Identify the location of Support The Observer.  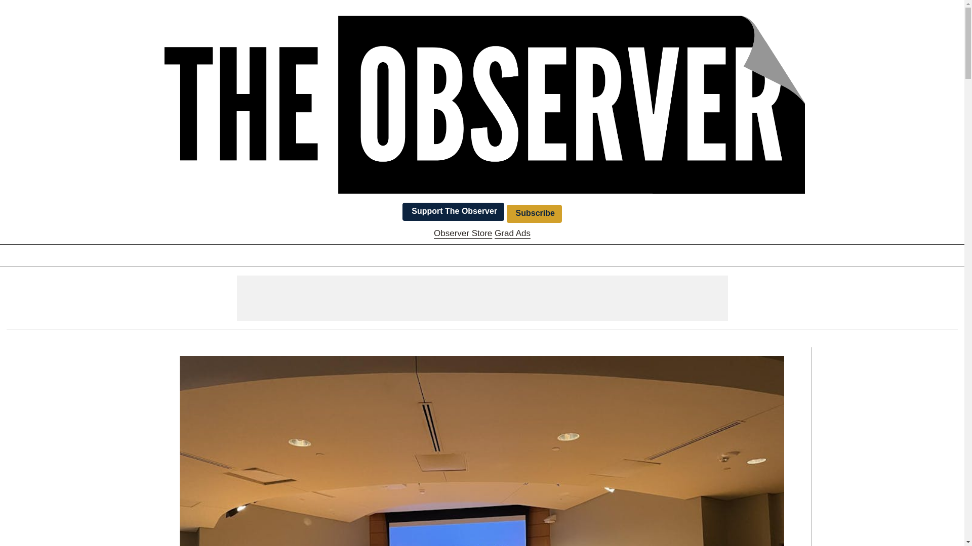
(453, 211).